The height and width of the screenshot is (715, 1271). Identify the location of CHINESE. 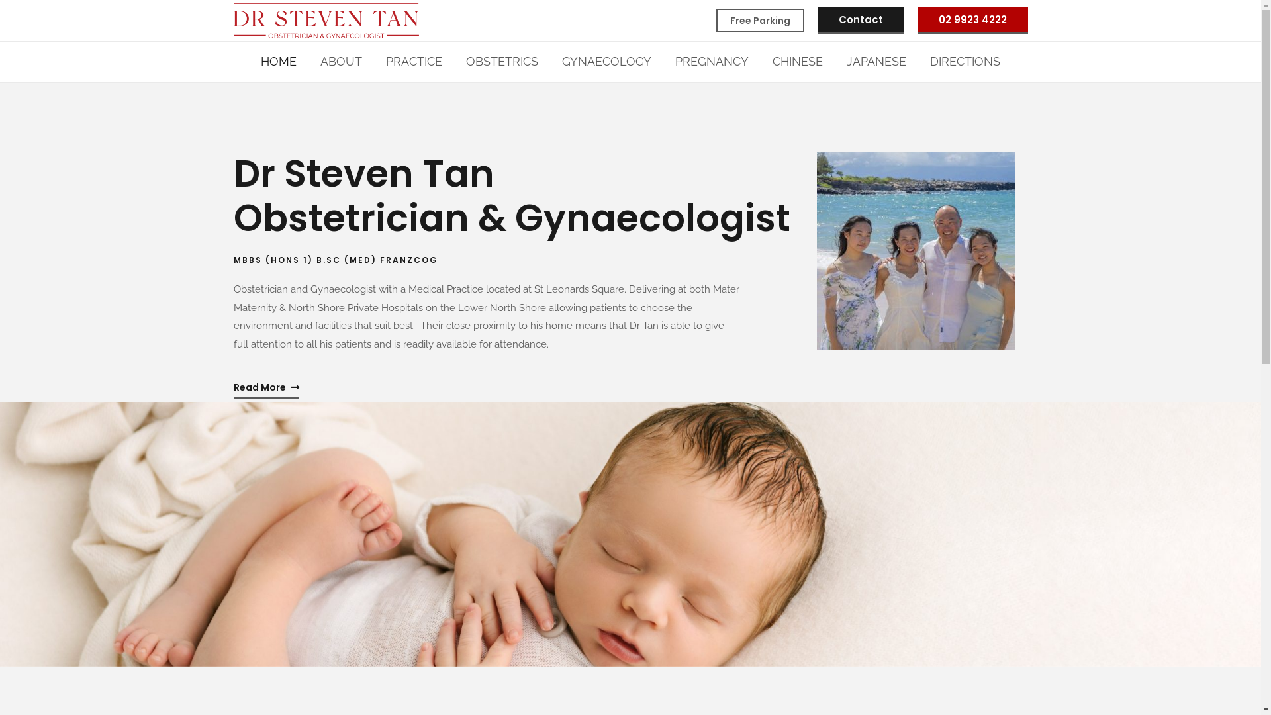
(798, 61).